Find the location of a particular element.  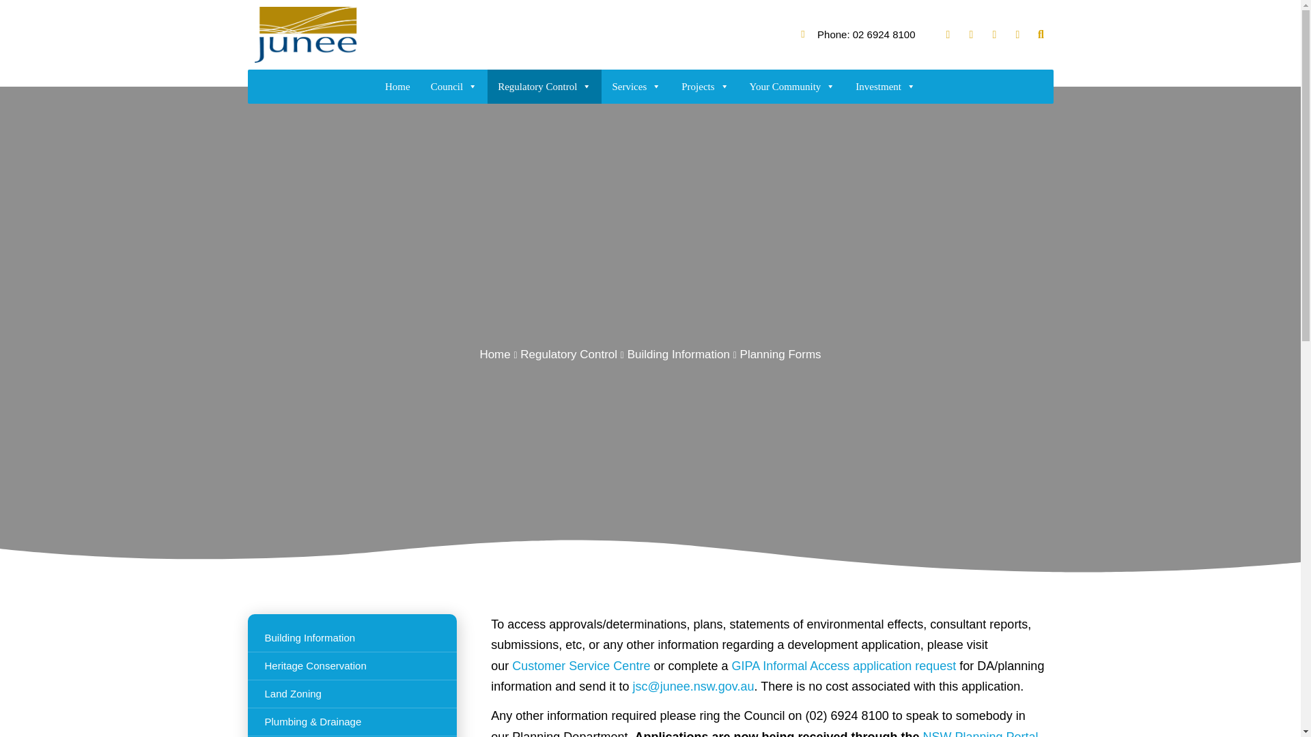

logo is located at coordinates (305, 34).